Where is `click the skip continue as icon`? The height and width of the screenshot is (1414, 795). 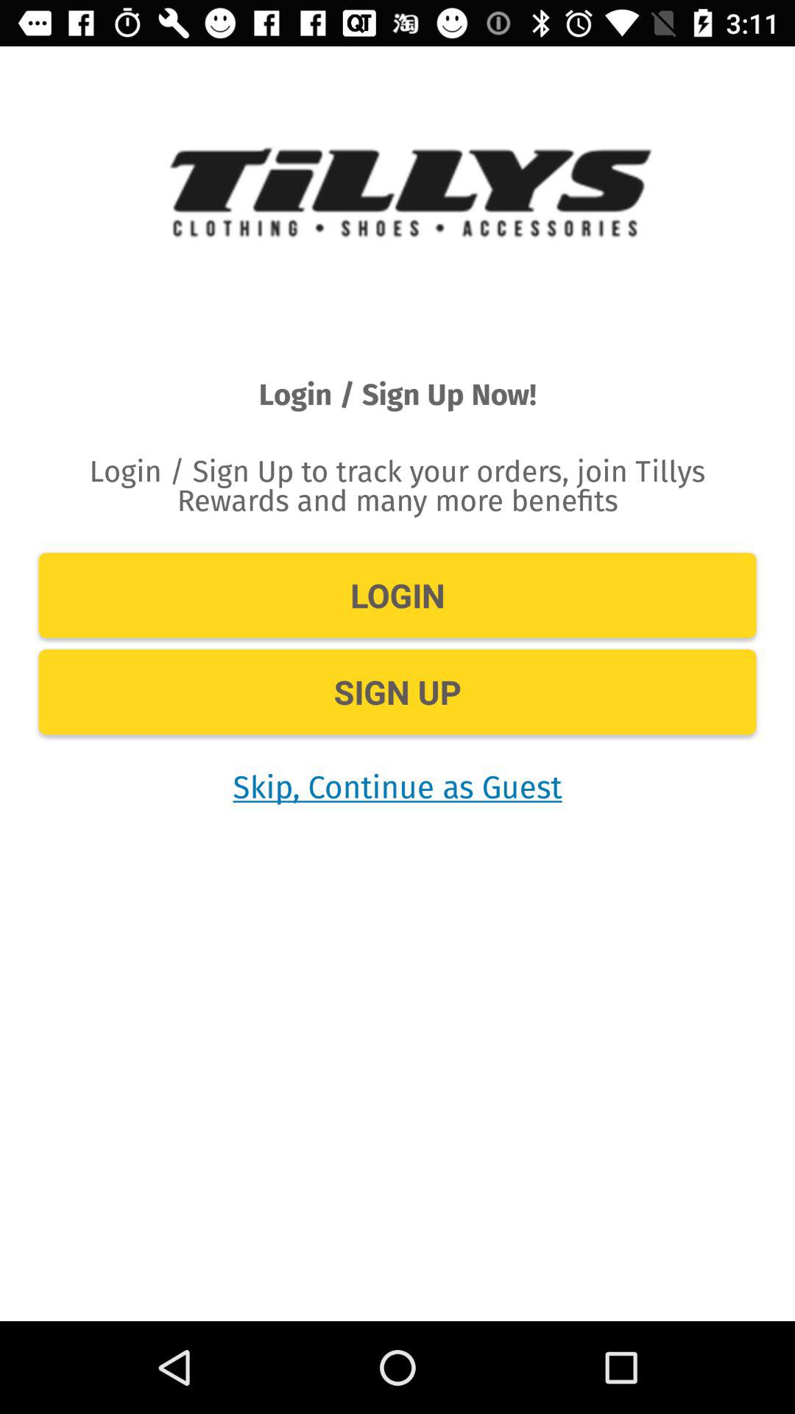 click the skip continue as icon is located at coordinates (397, 787).